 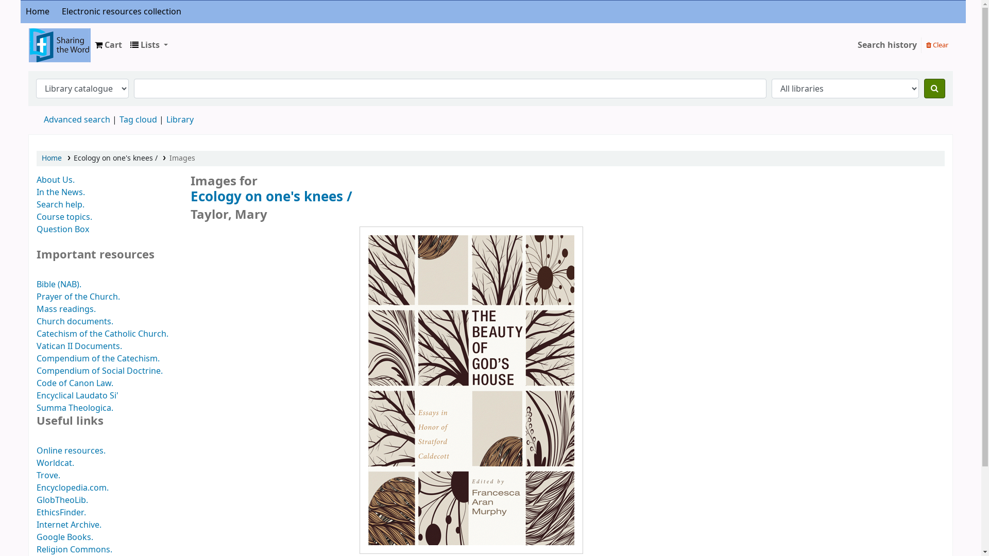 I want to click on Encyclopedia.com., so click(x=73, y=488).